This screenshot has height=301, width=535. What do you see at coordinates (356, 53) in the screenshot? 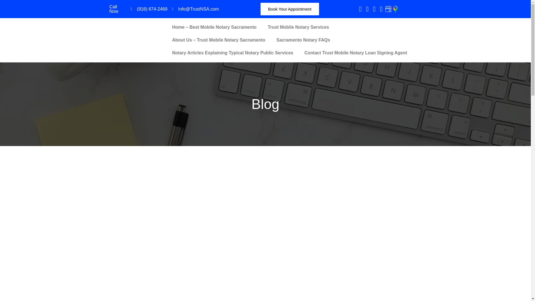
I see `Contact Trust Mobile Notary Loan Signing Agent` at bounding box center [356, 53].